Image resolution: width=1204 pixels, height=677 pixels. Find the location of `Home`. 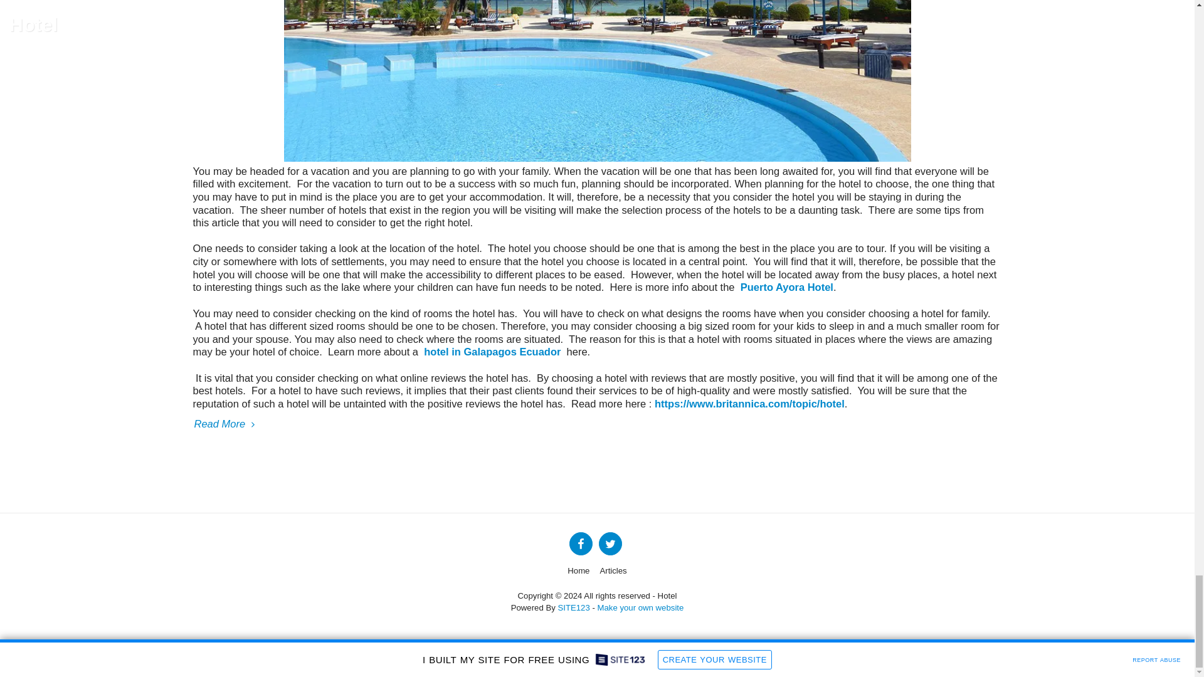

Home is located at coordinates (578, 570).